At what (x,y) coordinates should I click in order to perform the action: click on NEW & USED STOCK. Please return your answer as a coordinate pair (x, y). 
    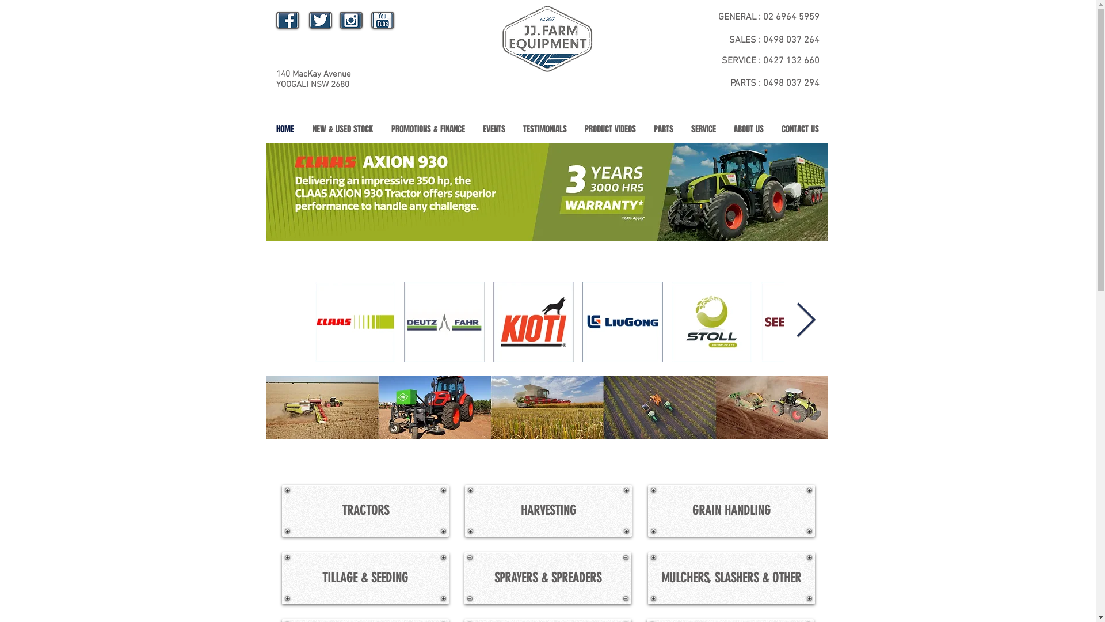
    Looking at the image, I should click on (724, 67).